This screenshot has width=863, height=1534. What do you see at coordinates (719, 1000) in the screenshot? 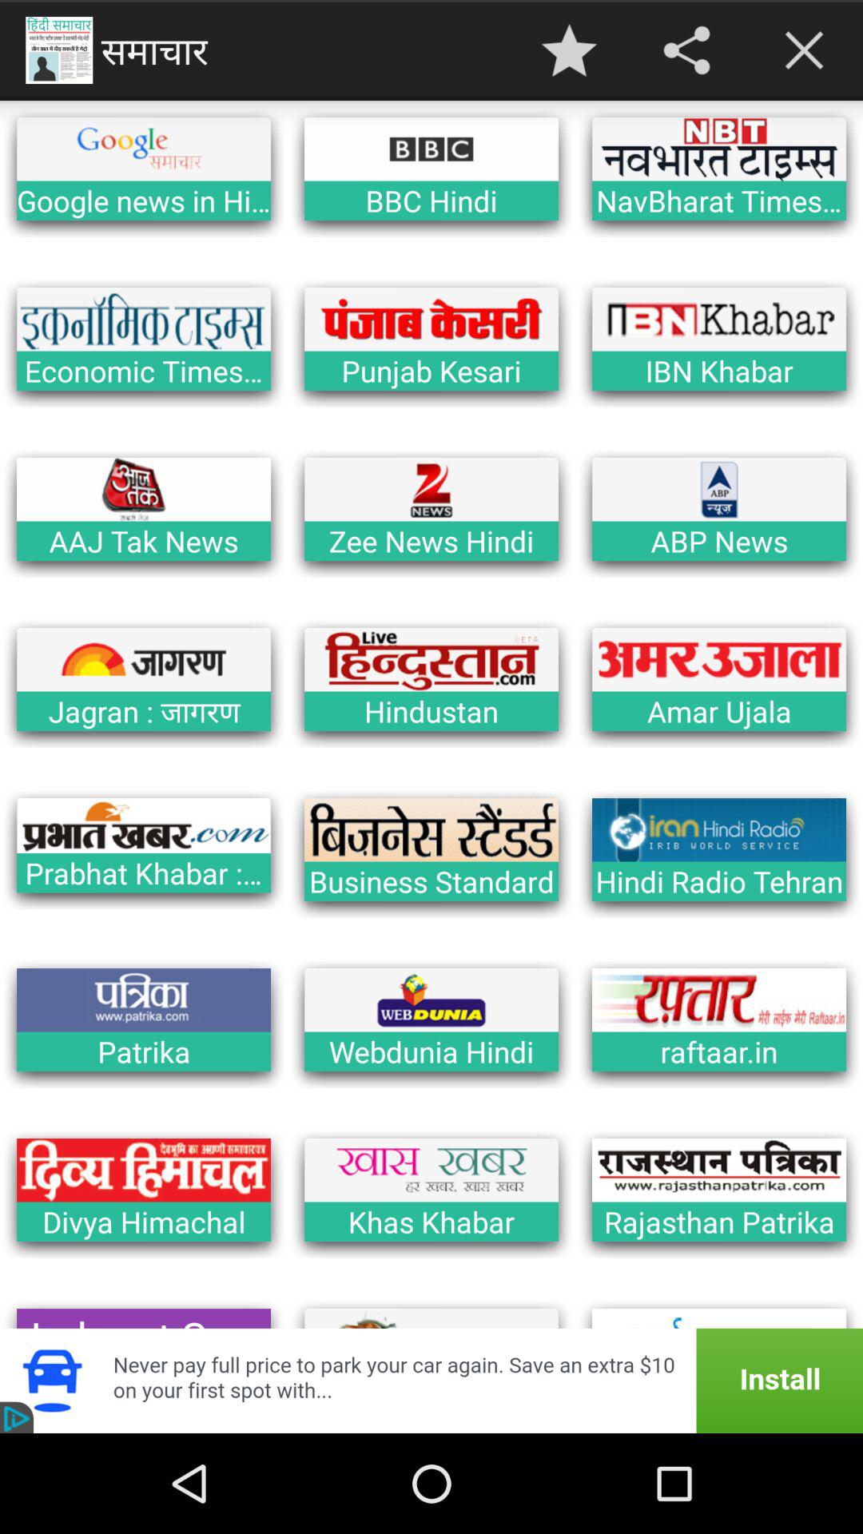
I see `go to the image above raftaarin` at bounding box center [719, 1000].